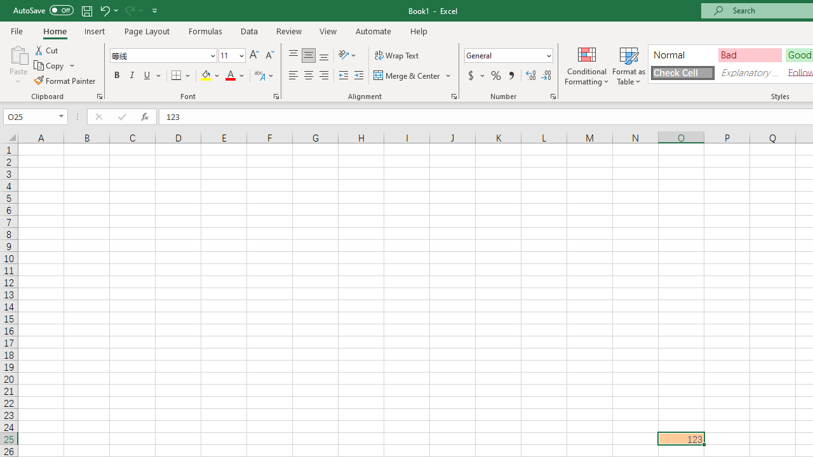 The height and width of the screenshot is (457, 813). What do you see at coordinates (269, 56) in the screenshot?
I see `Decrease Font Size` at bounding box center [269, 56].